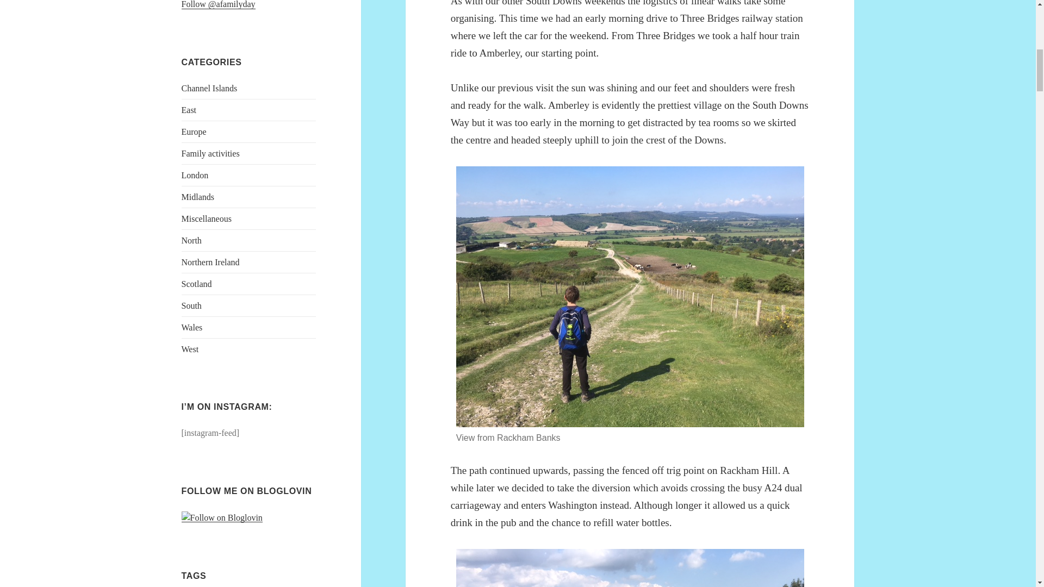  What do you see at coordinates (207, 218) in the screenshot?
I see `Miscellaneous` at bounding box center [207, 218].